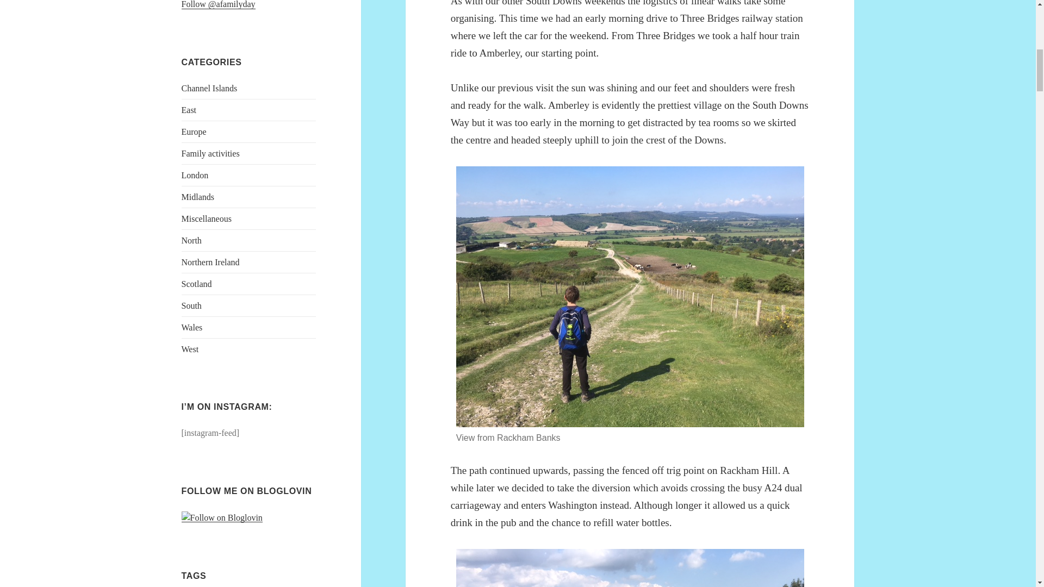  What do you see at coordinates (207, 218) in the screenshot?
I see `Miscellaneous` at bounding box center [207, 218].